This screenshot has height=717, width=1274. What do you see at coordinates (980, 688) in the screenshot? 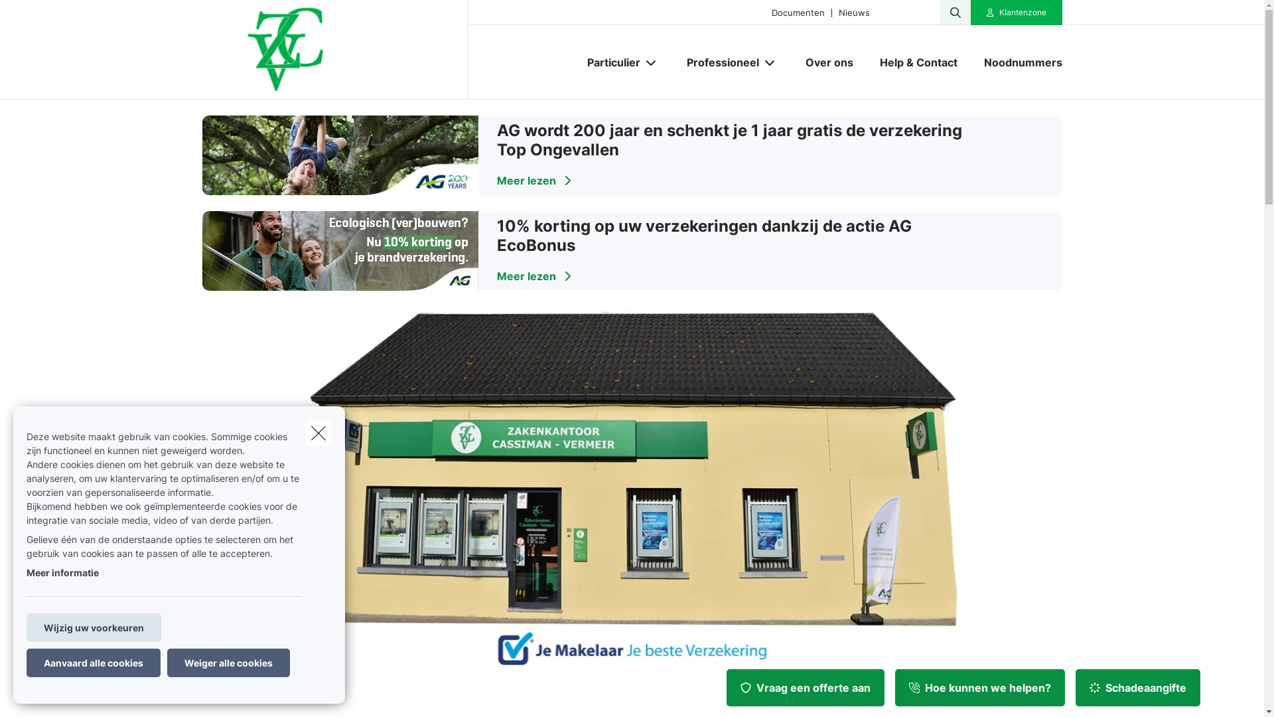
I see `Hoe kunnen we helpen?` at bounding box center [980, 688].